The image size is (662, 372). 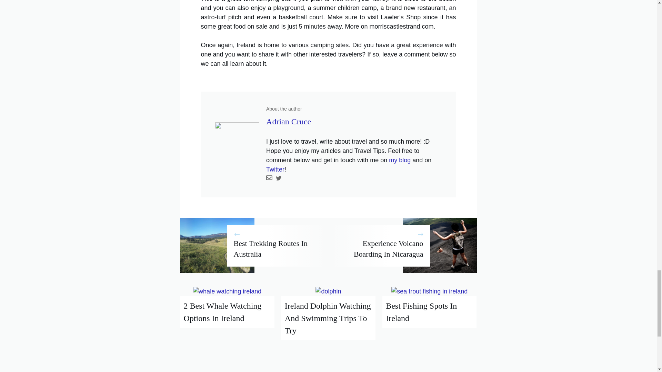 I want to click on Adrian Cruce, so click(x=288, y=122).